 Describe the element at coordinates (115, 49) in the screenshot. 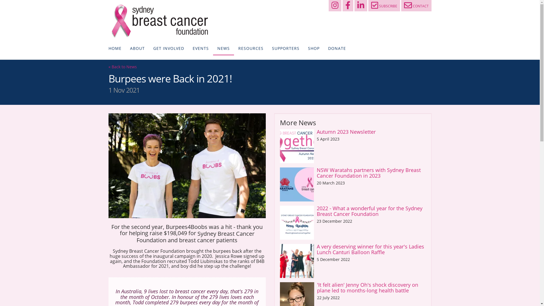

I see `HOME` at that location.